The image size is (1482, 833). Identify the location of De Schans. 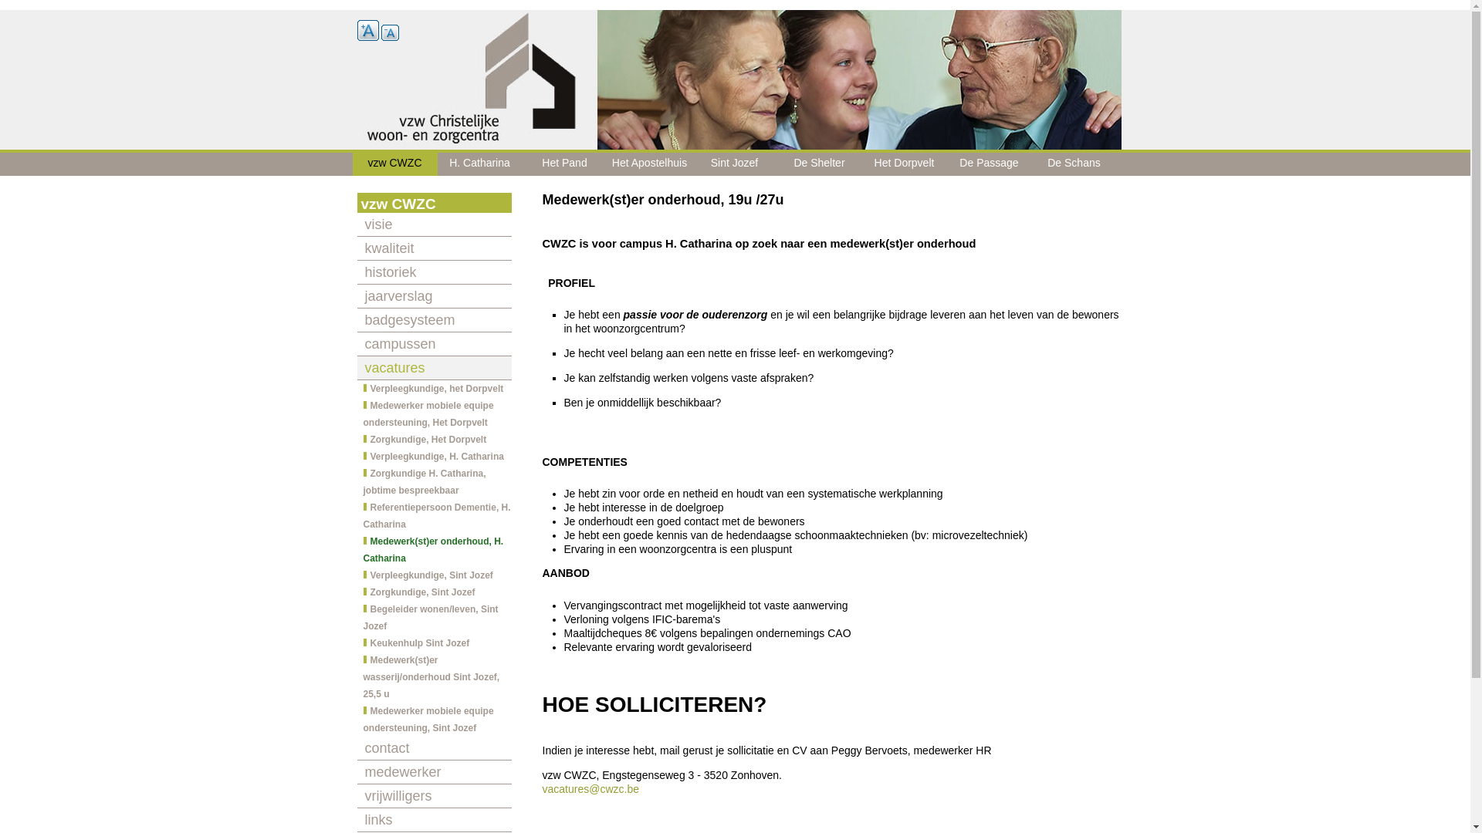
(1074, 163).